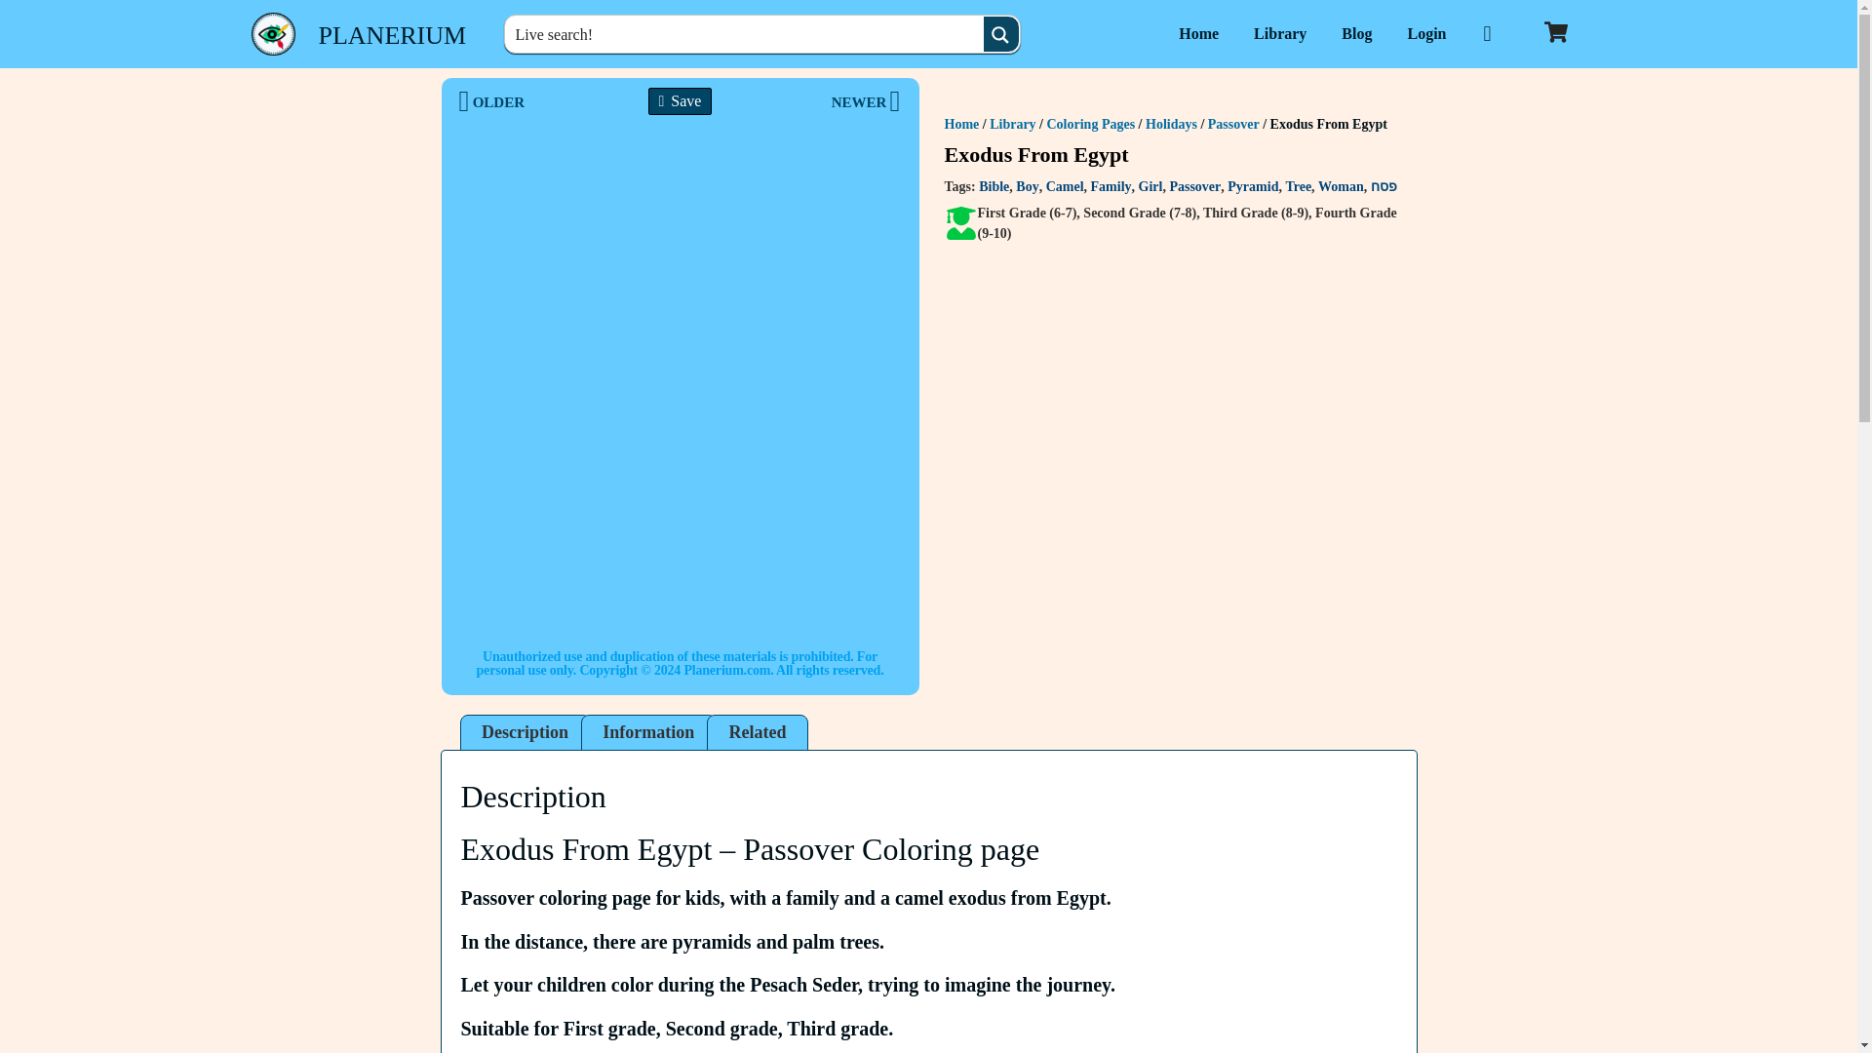 This screenshot has height=1053, width=1872. Describe the element at coordinates (525, 732) in the screenshot. I see `Description` at that location.